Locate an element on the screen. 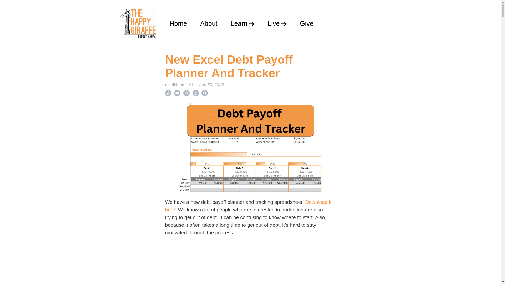  Download it here! is located at coordinates (248, 206).